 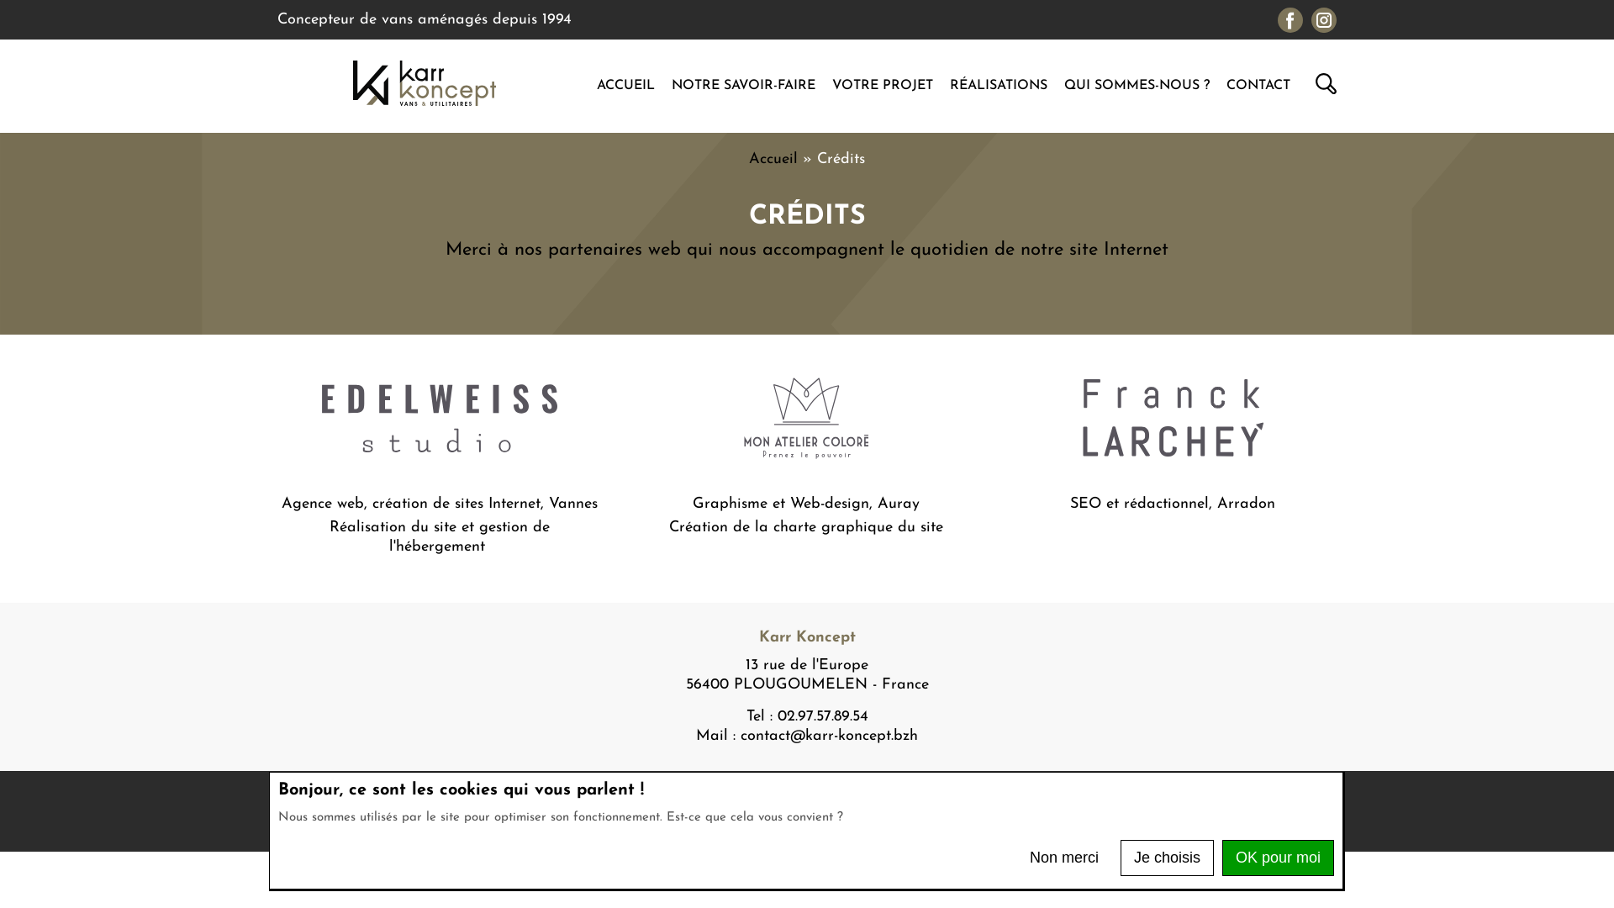 I want to click on ACCUEIL, so click(x=625, y=86).